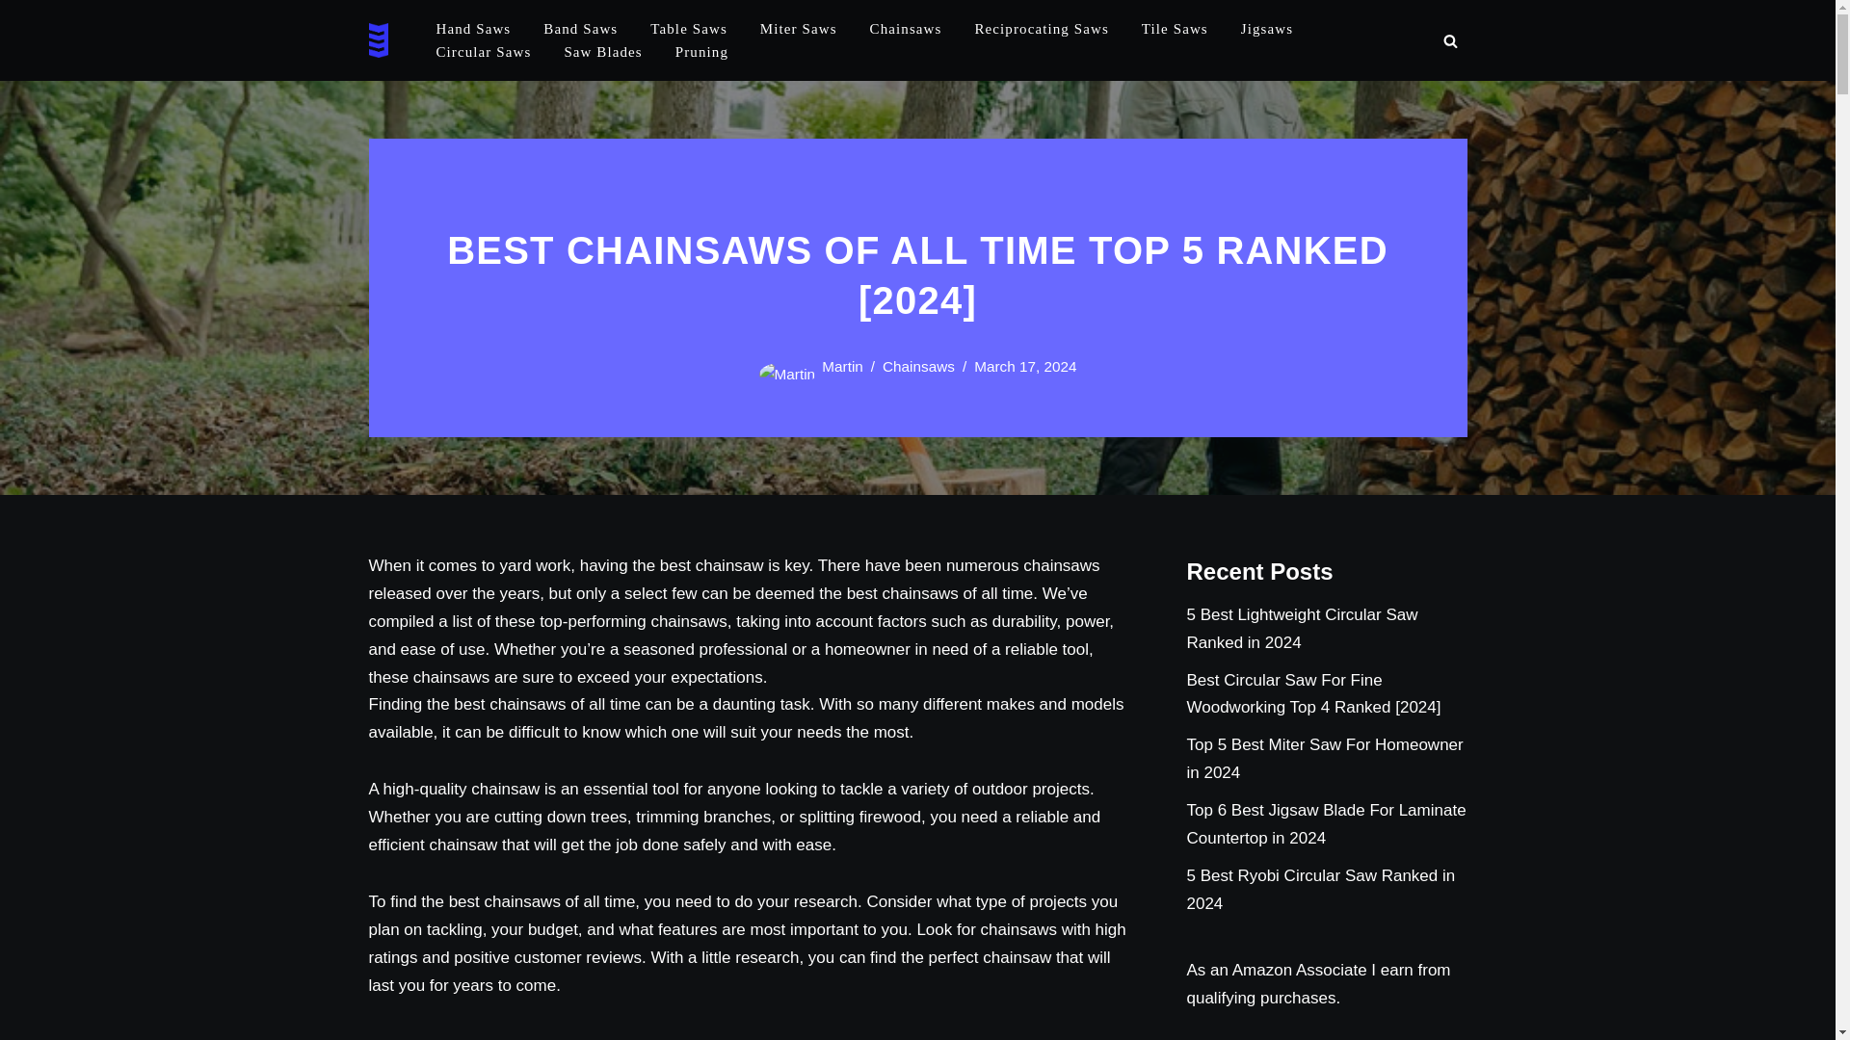 This screenshot has height=1040, width=1850. I want to click on Martin, so click(842, 366).